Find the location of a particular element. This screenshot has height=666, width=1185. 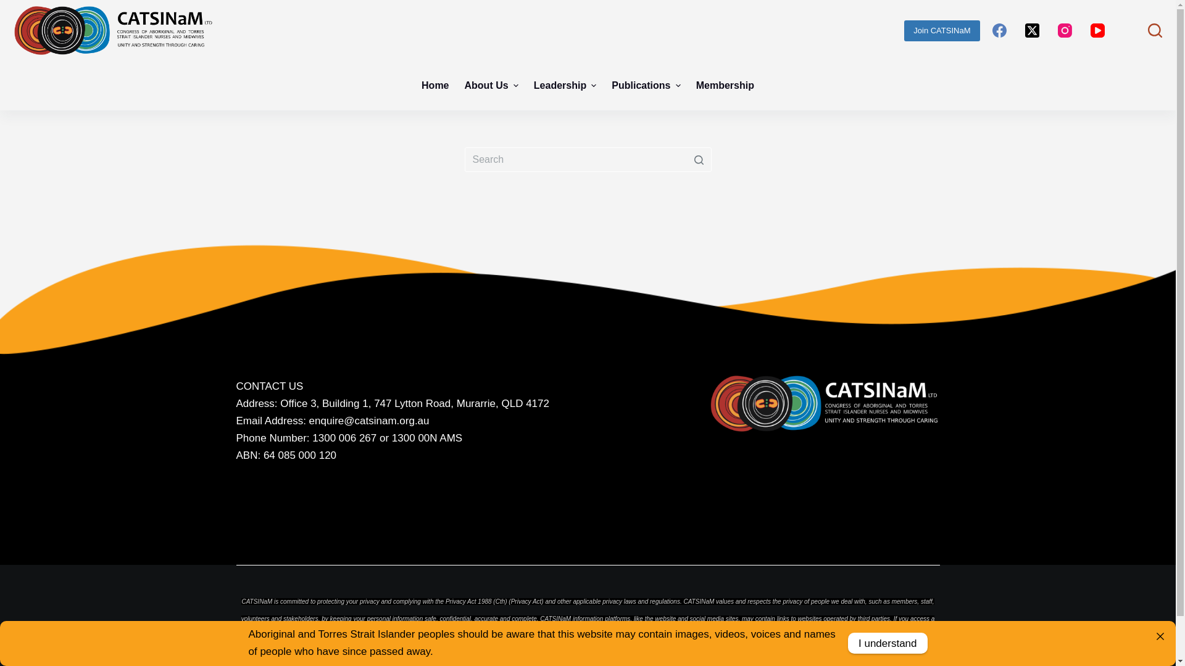

About Us is located at coordinates (491, 86).